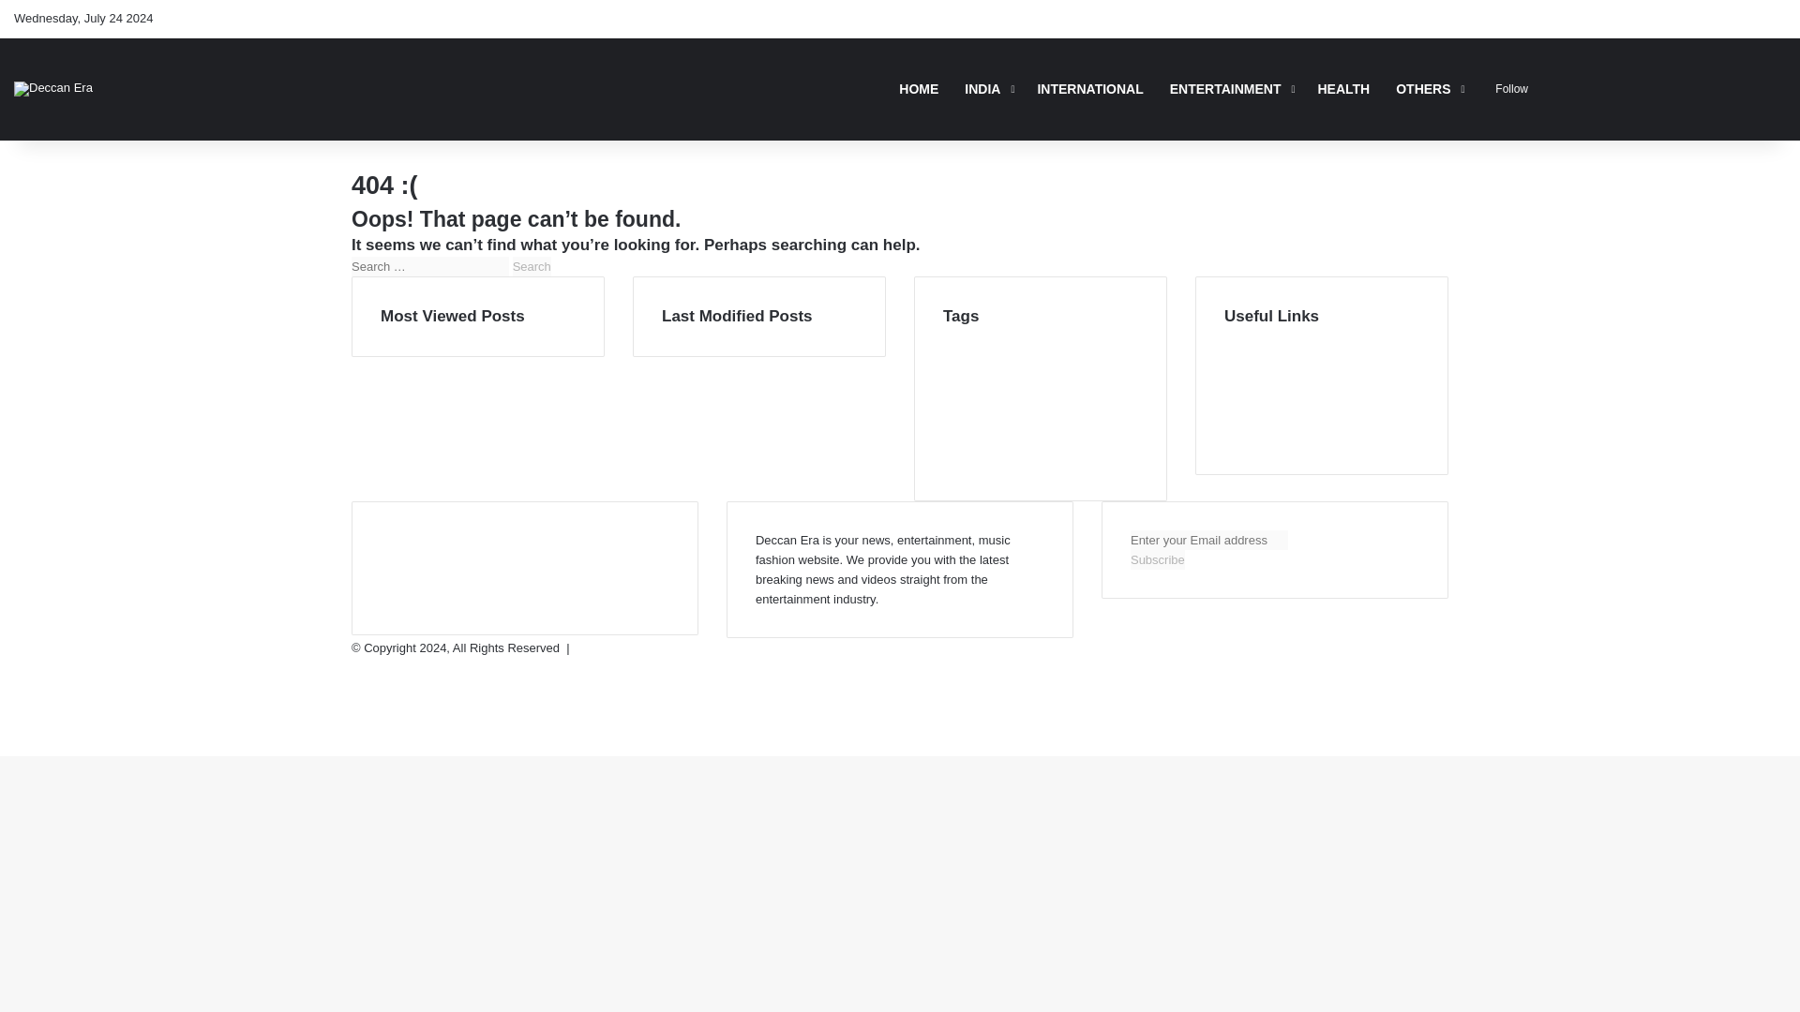 This screenshot has height=1012, width=1800. What do you see at coordinates (952, 338) in the screenshot?
I see `BJD` at bounding box center [952, 338].